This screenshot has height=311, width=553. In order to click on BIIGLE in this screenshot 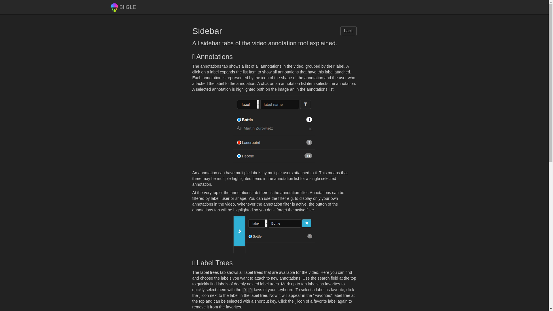, I will do `click(123, 7)`.